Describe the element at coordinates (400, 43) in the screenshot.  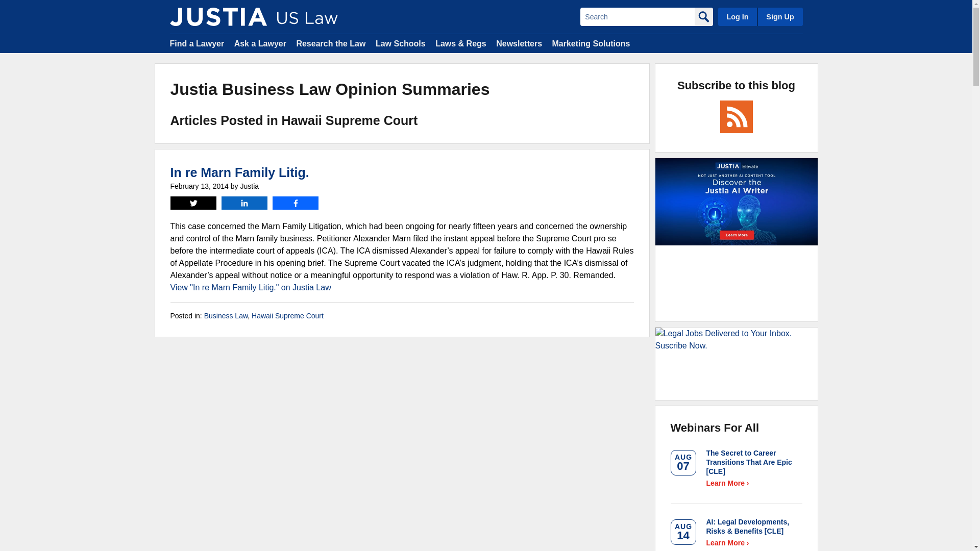
I see `Law Schools` at that location.